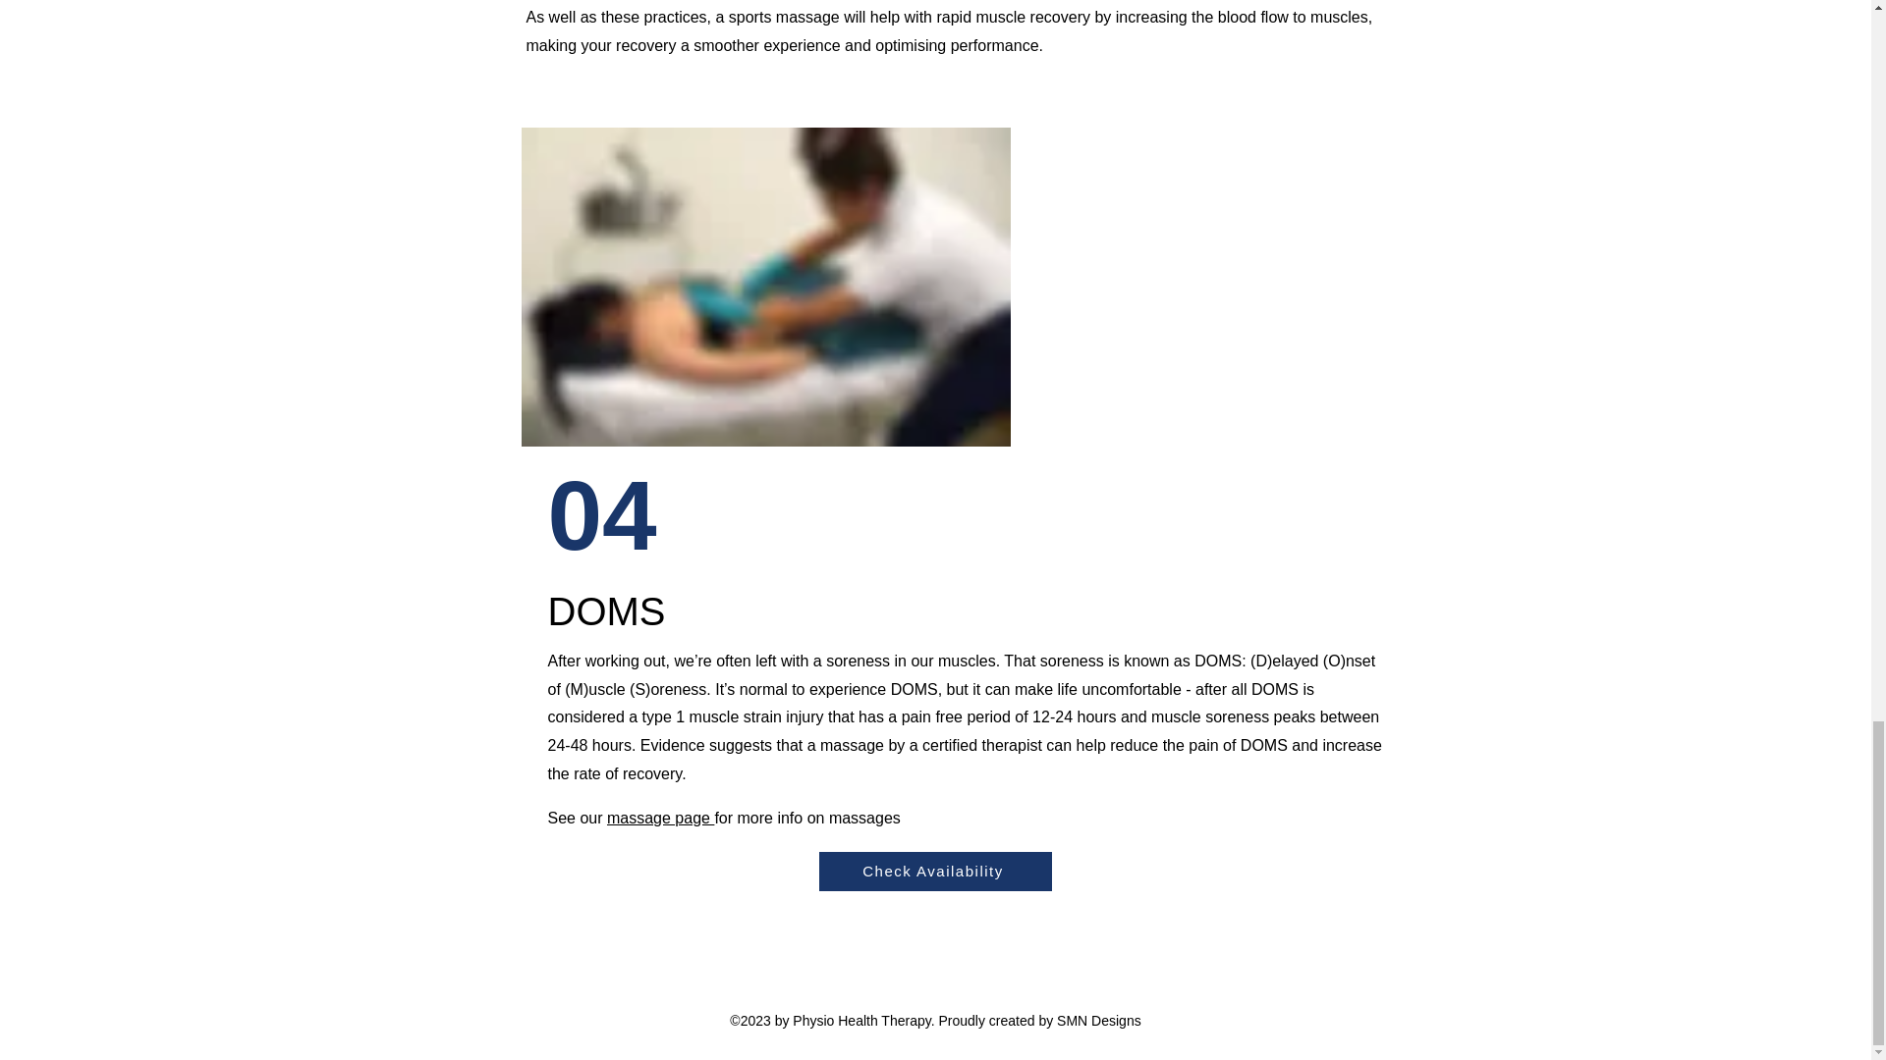  What do you see at coordinates (809, 819) in the screenshot?
I see `for more info on massages ` at bounding box center [809, 819].